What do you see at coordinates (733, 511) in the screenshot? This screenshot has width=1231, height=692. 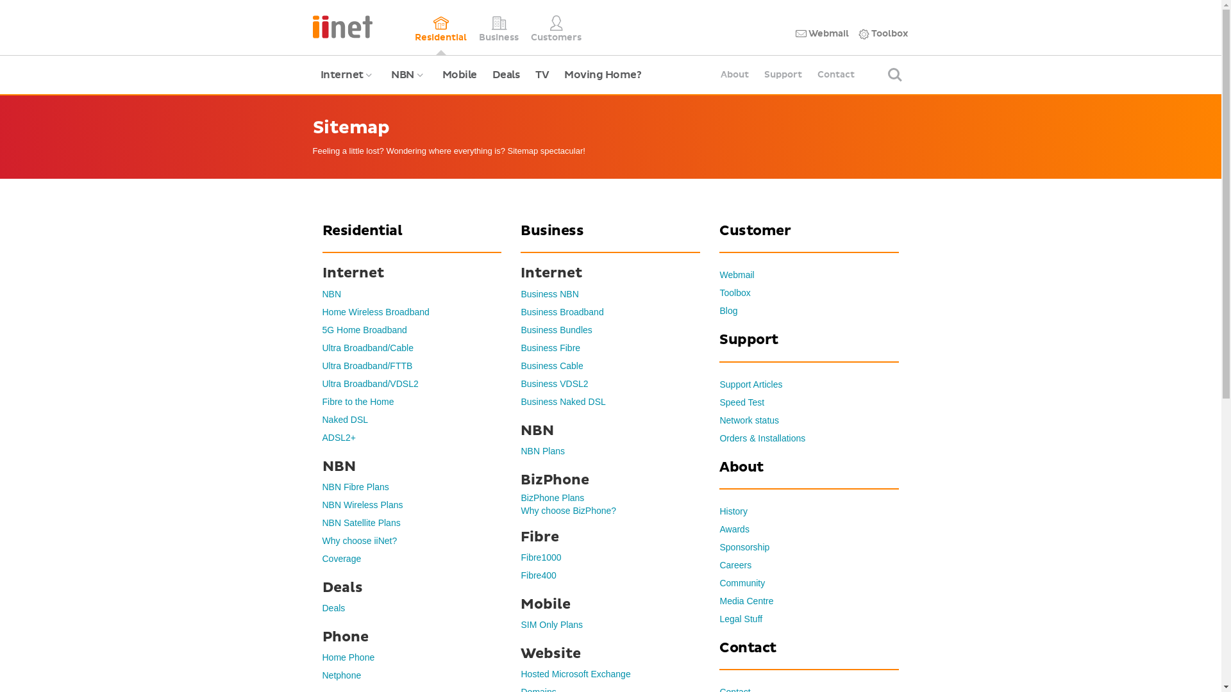 I see `History` at bounding box center [733, 511].